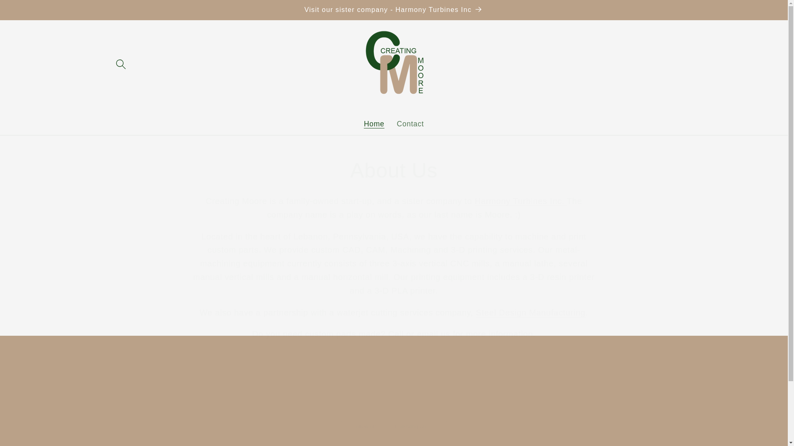 Image resolution: width=794 pixels, height=446 pixels. Describe the element at coordinates (374, 124) in the screenshot. I see `Home` at that location.